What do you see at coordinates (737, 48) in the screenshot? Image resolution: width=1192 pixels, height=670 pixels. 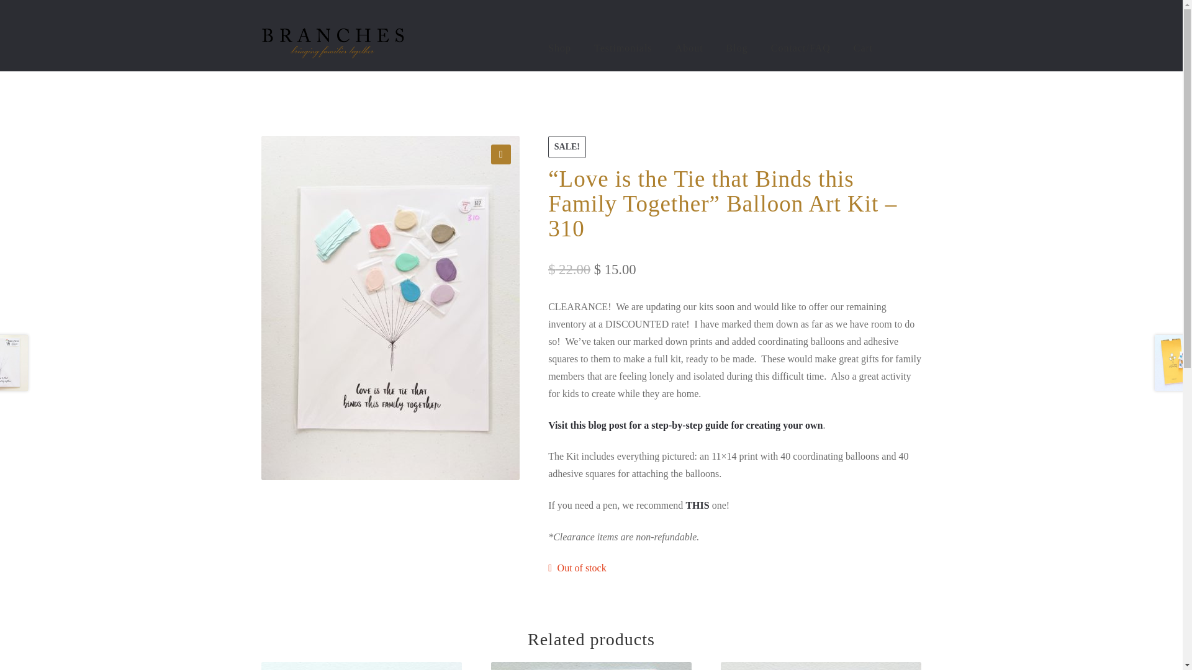 I see `Blog` at bounding box center [737, 48].